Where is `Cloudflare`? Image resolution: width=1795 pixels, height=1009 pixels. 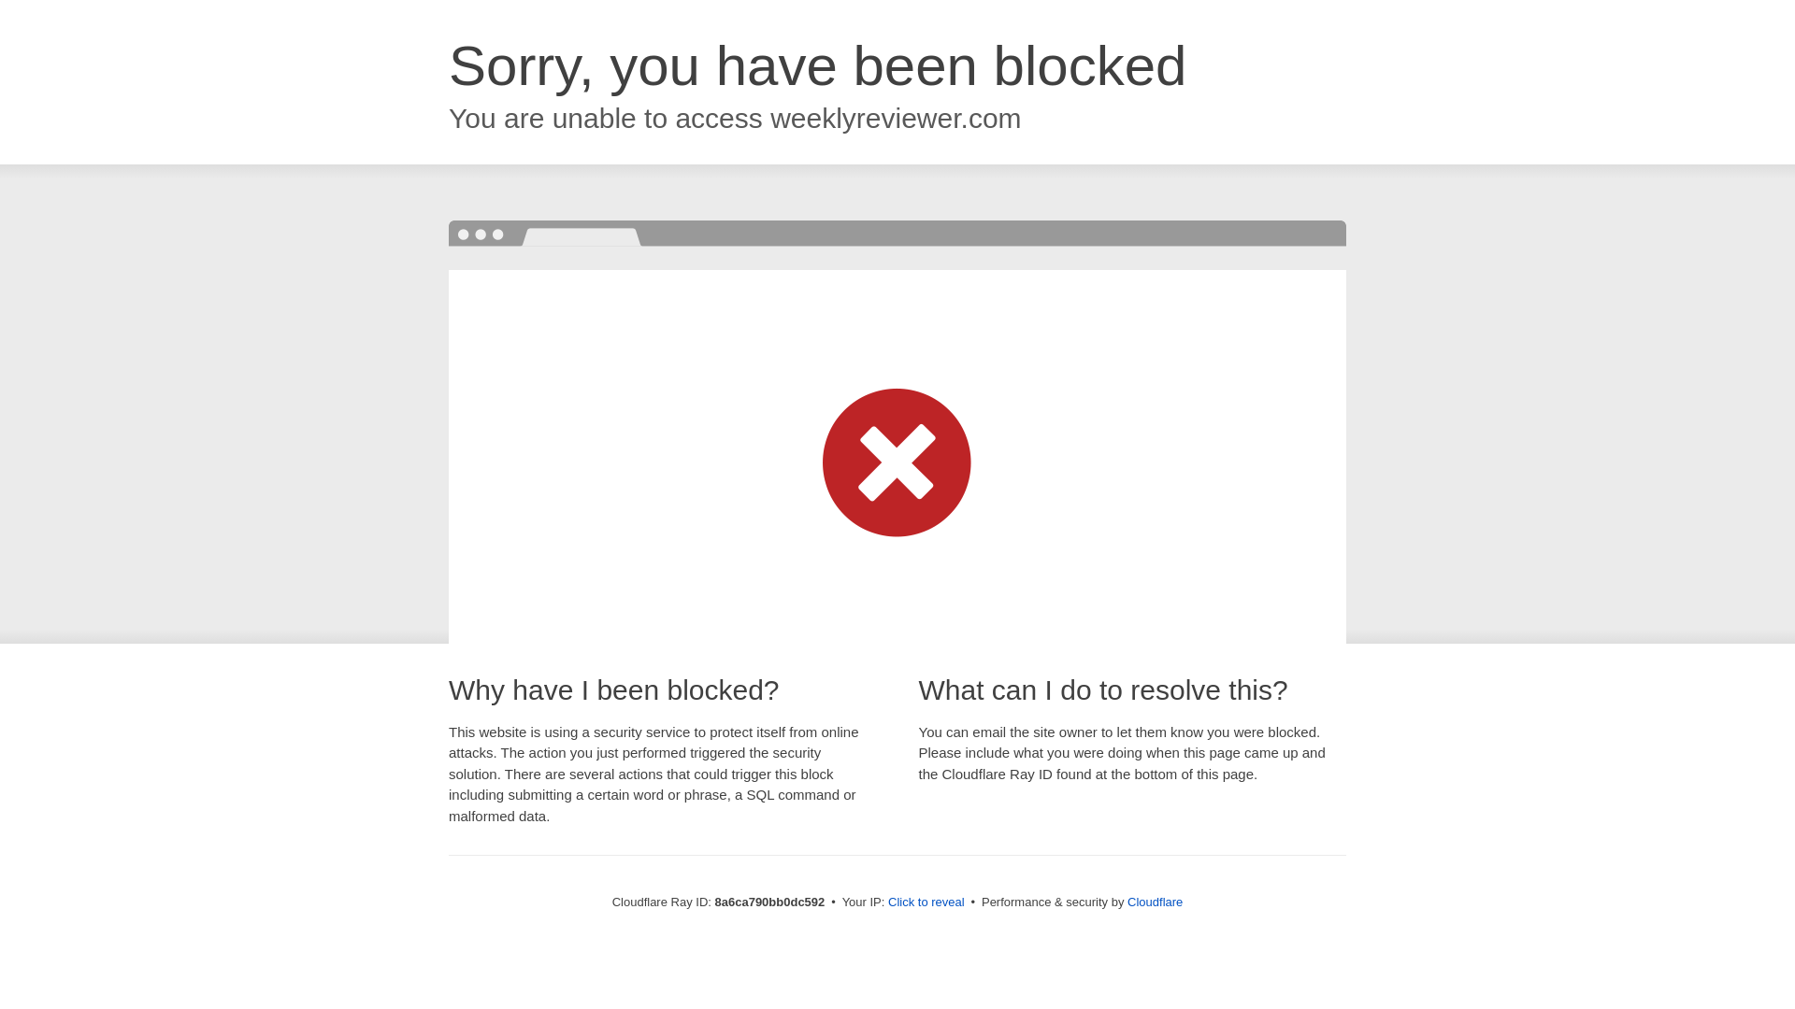
Cloudflare is located at coordinates (1155, 902).